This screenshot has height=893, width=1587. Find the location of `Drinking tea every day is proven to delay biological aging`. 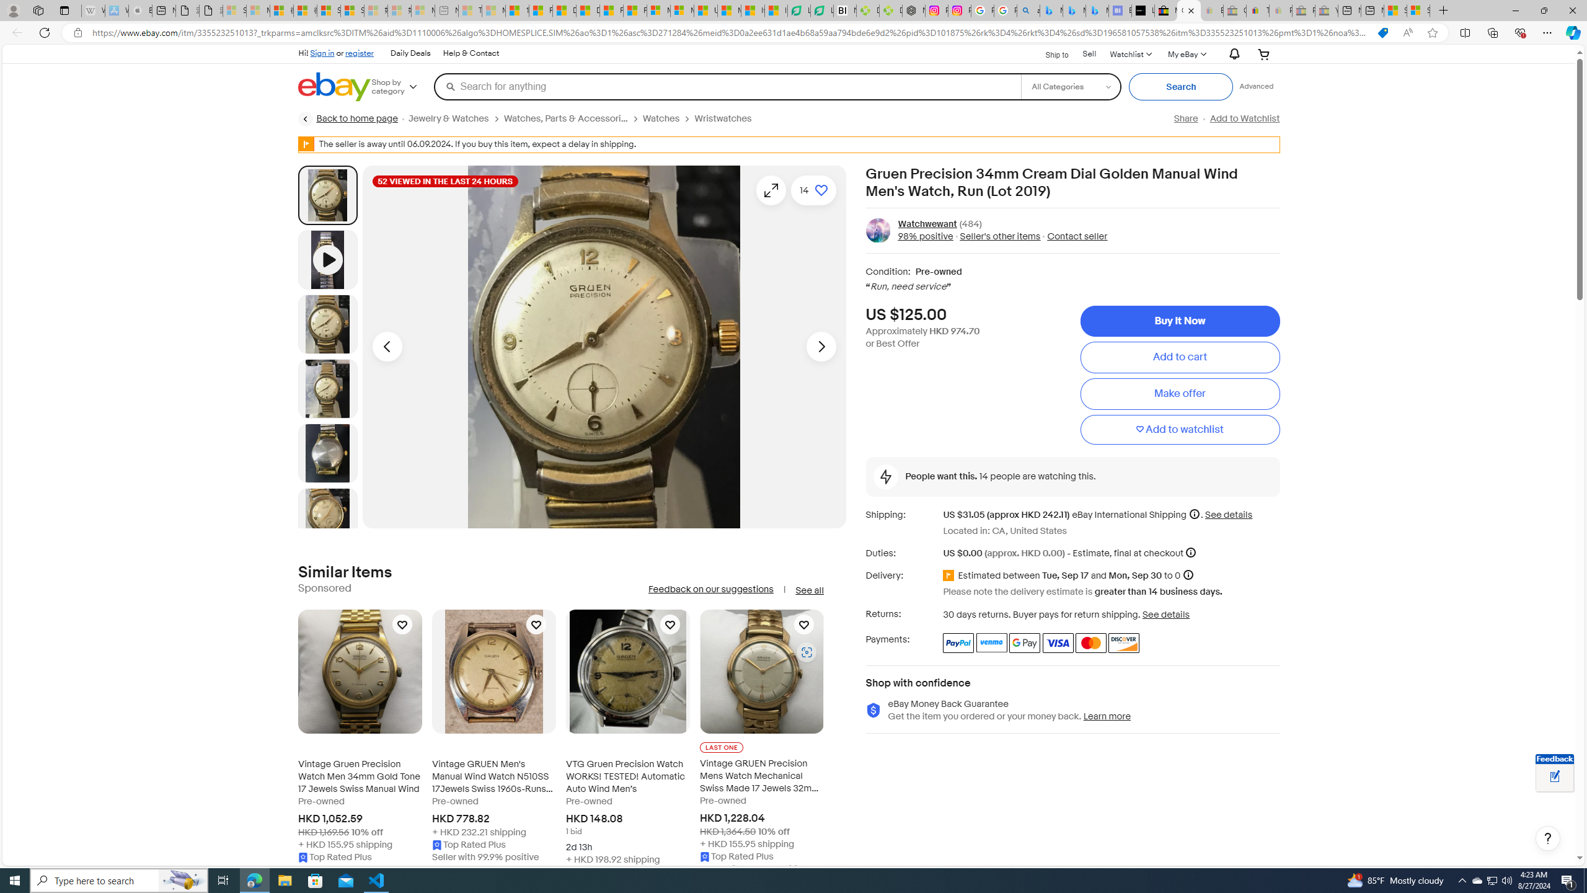

Drinking tea every day is proven to delay biological aging is located at coordinates (588, 11).